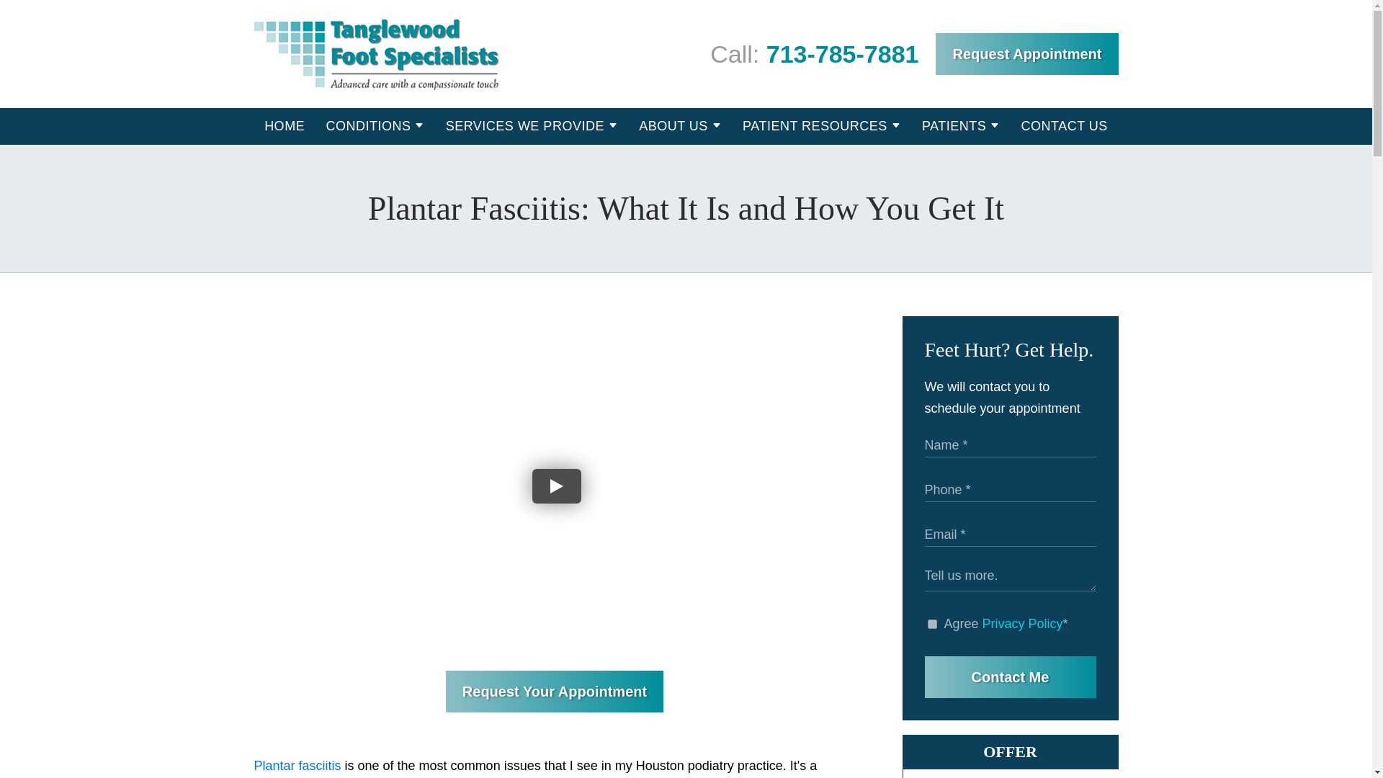 Image resolution: width=1383 pixels, height=778 pixels. I want to click on CONDITIONS, so click(367, 126).